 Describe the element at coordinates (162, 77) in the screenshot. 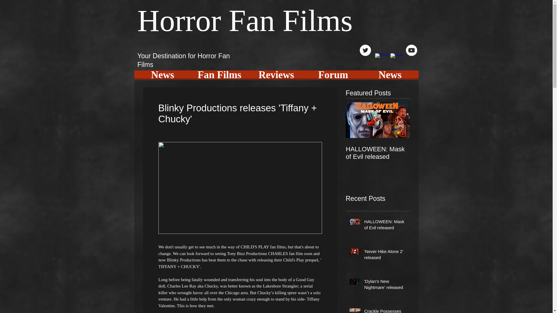

I see `News` at that location.